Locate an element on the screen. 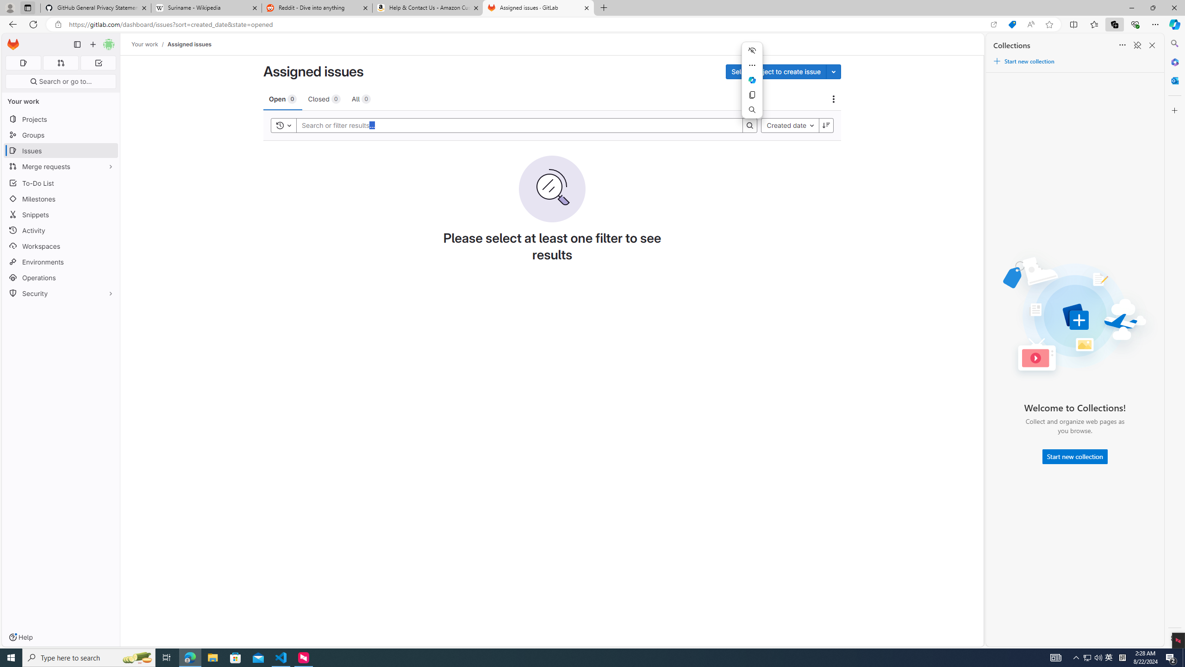  Your work is located at coordinates (145, 44).